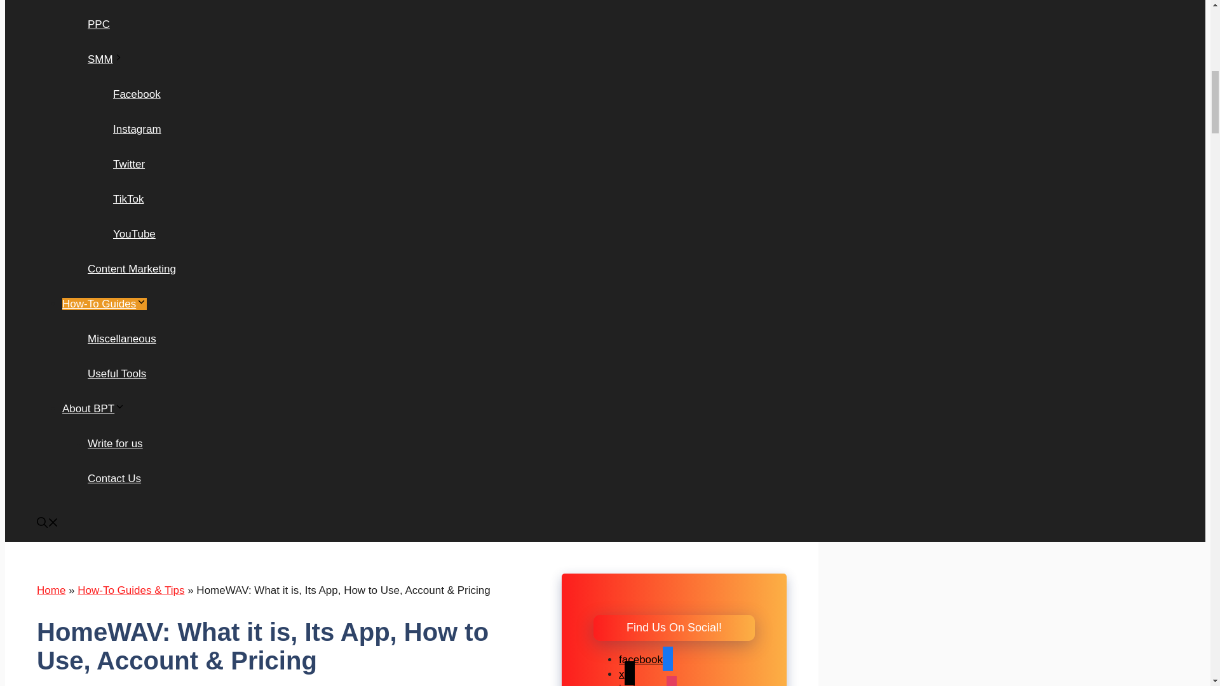 The height and width of the screenshot is (686, 1220). Describe the element at coordinates (93, 408) in the screenshot. I see `About BPT` at that location.